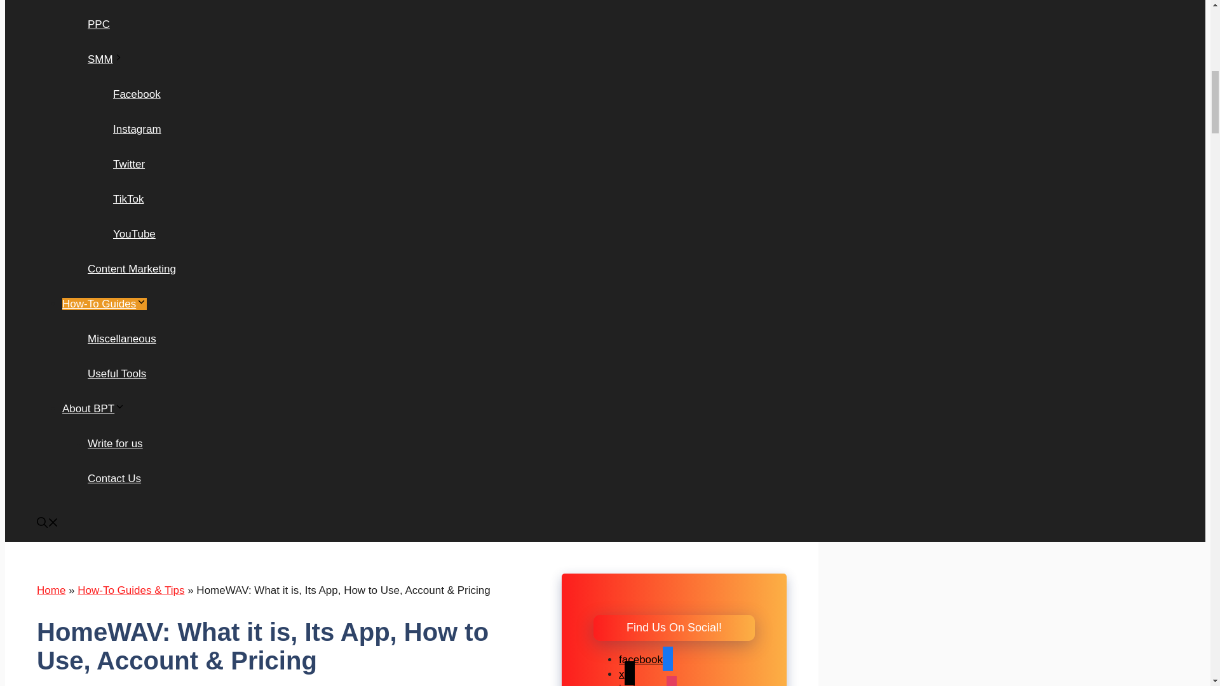 The height and width of the screenshot is (686, 1220). Describe the element at coordinates (93, 408) in the screenshot. I see `About BPT` at that location.